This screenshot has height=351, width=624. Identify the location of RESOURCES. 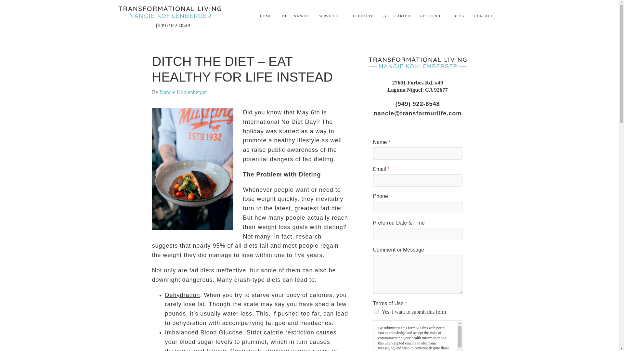
(432, 16).